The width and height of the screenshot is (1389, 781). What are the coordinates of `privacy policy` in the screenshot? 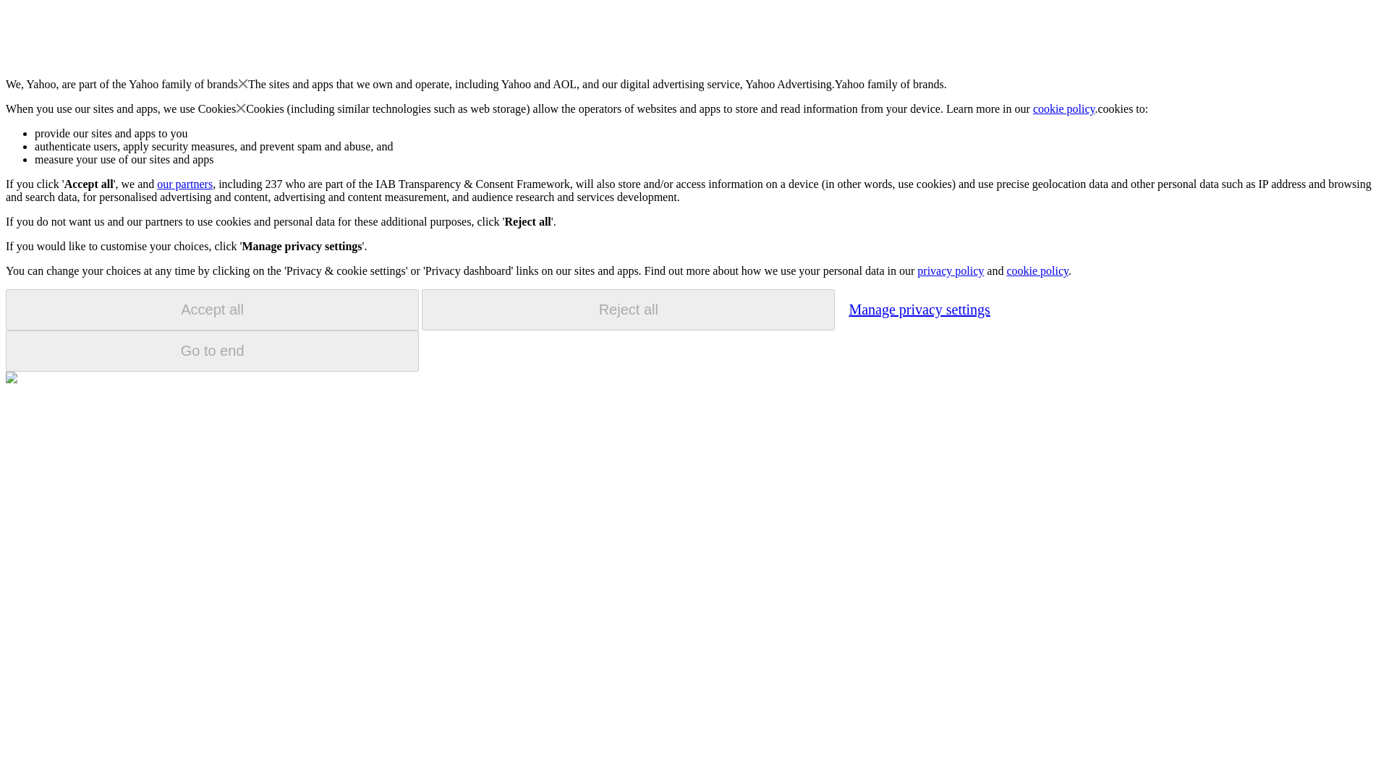 It's located at (950, 270).